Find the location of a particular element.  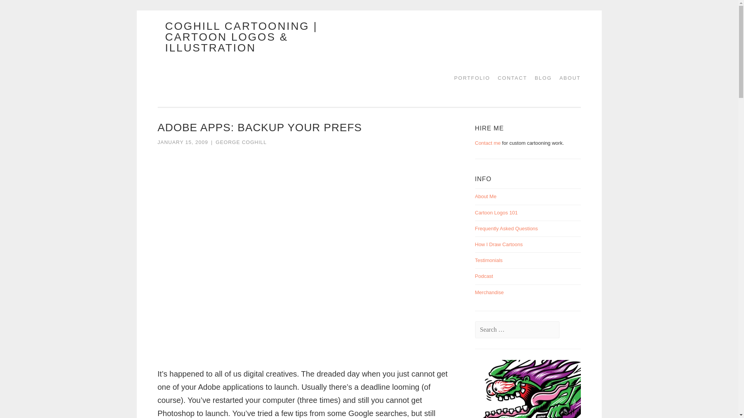

fat-tire-speed-freak-coghill is located at coordinates (549, 389).